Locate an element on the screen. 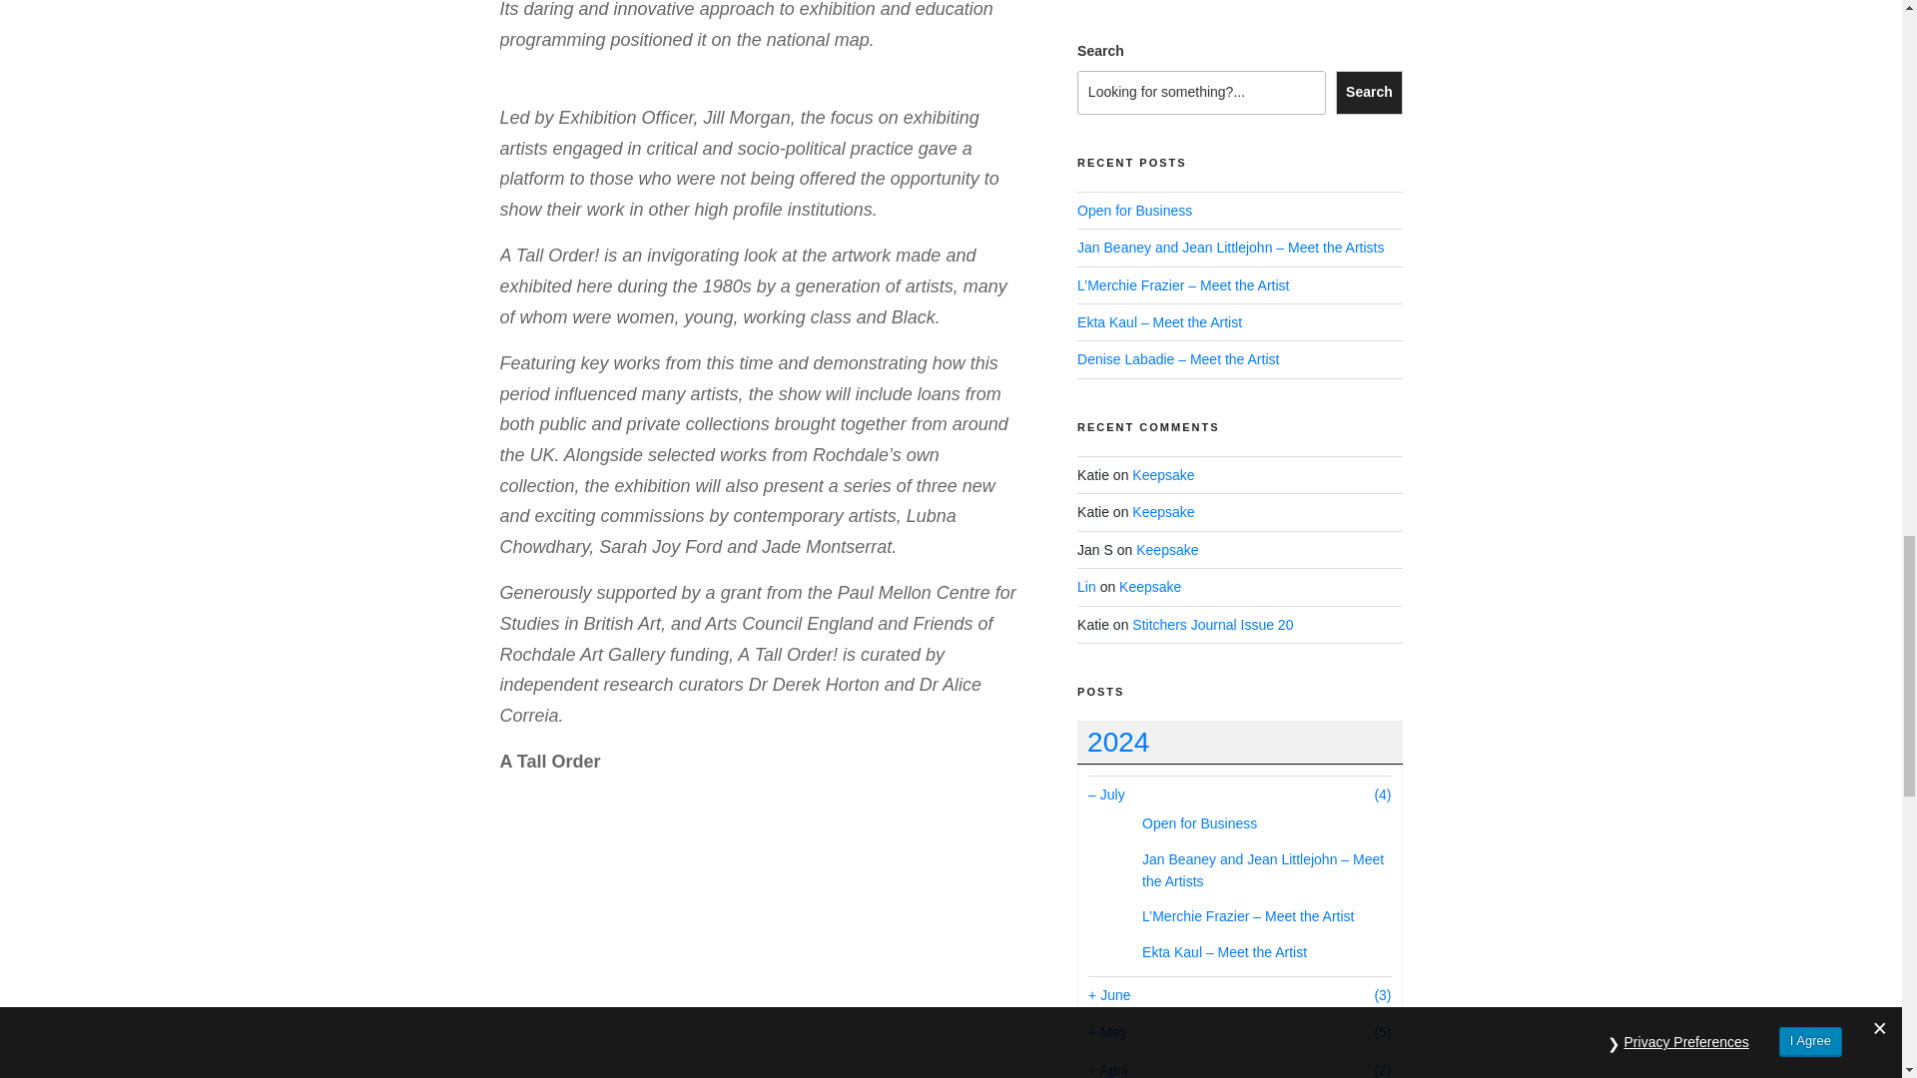  Open for Business is located at coordinates (1200, 822).